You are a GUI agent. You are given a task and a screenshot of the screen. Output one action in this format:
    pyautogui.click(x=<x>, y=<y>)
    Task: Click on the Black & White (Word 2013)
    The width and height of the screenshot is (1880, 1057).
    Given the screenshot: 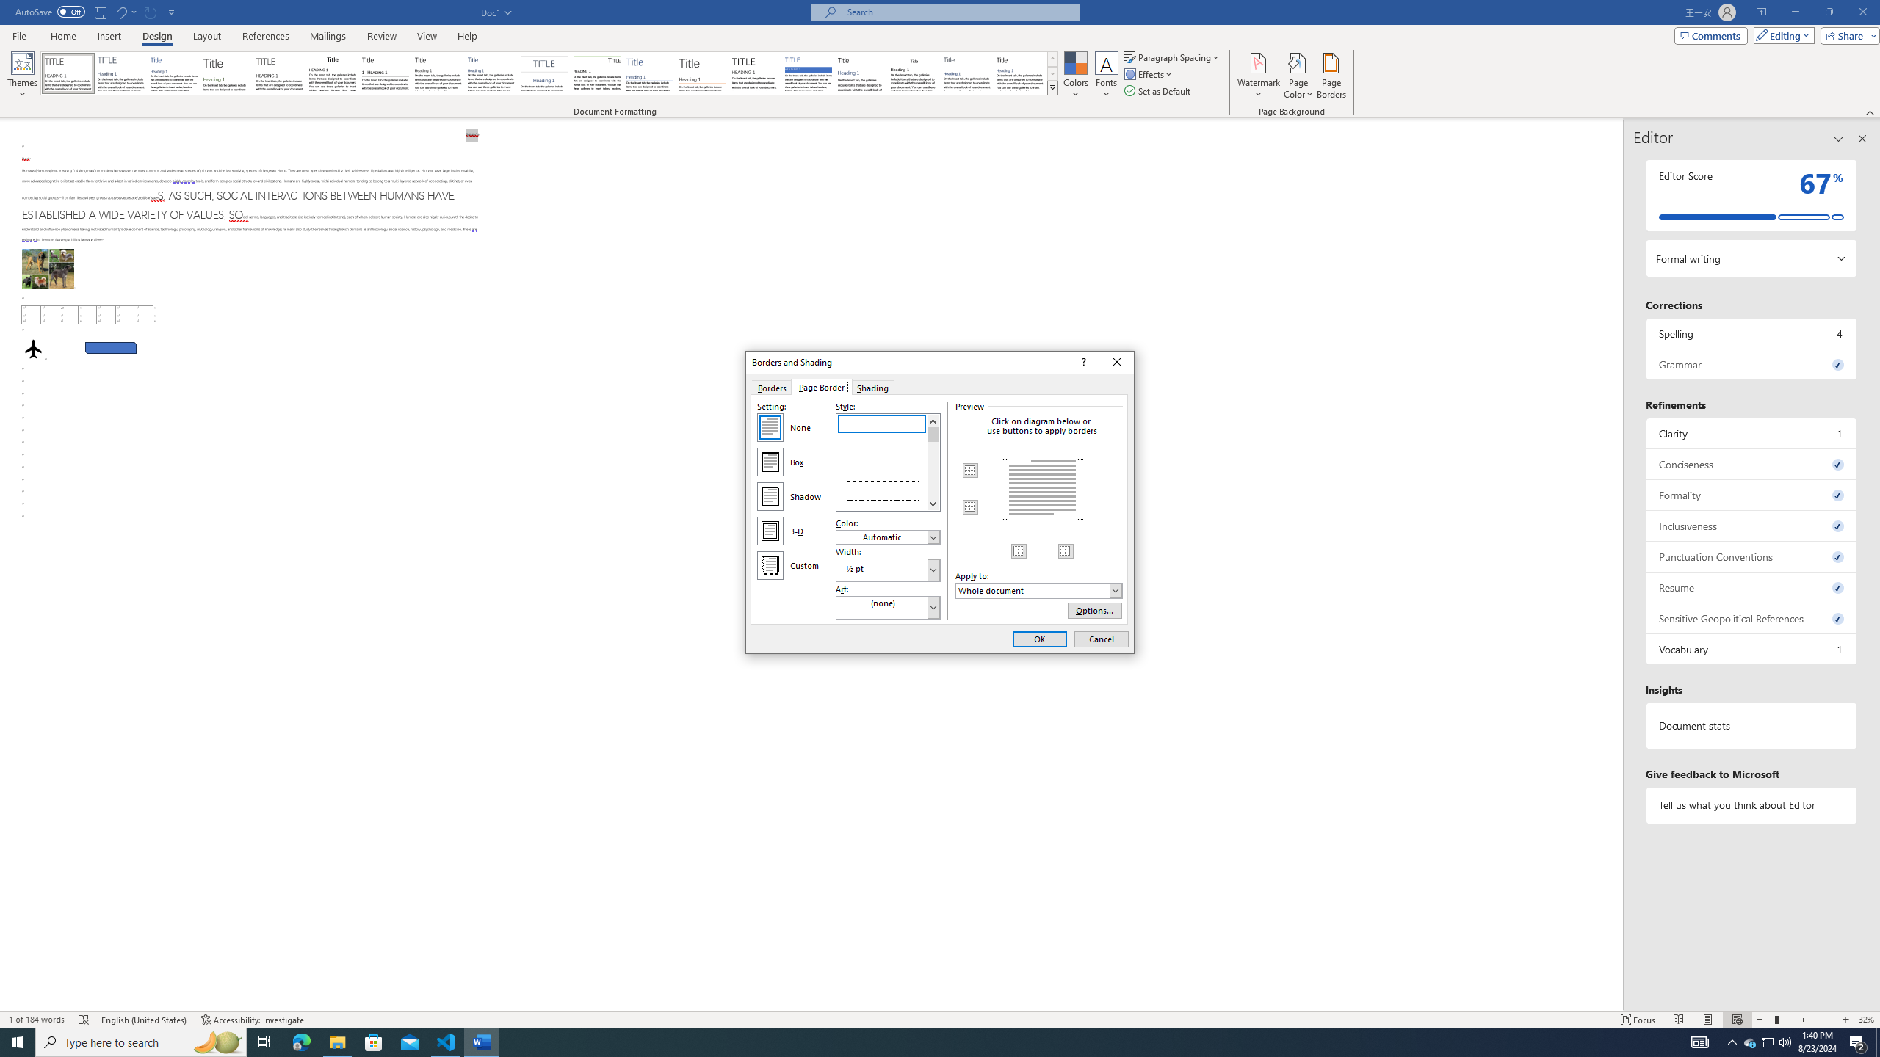 What is the action you would take?
    pyautogui.click(x=438, y=73)
    